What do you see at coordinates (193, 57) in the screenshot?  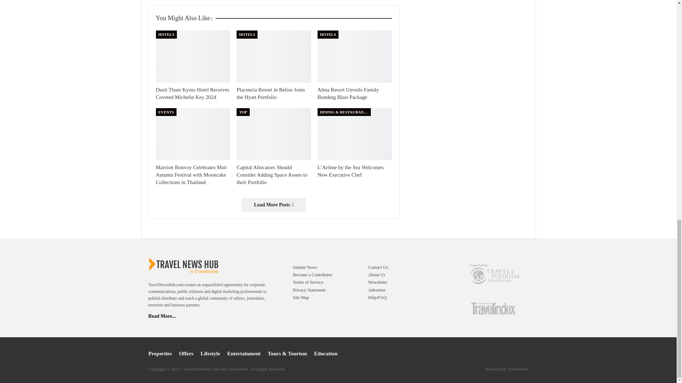 I see `Dusit Thani Kyoto Hotel Receives Coveted Michelin Key 2024` at bounding box center [193, 57].